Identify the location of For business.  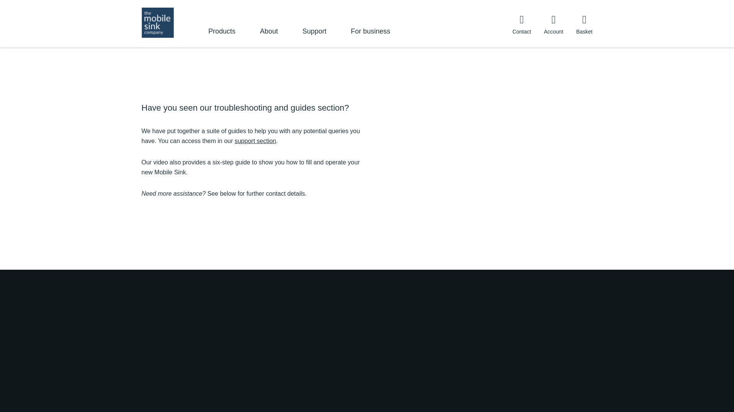
(370, 35).